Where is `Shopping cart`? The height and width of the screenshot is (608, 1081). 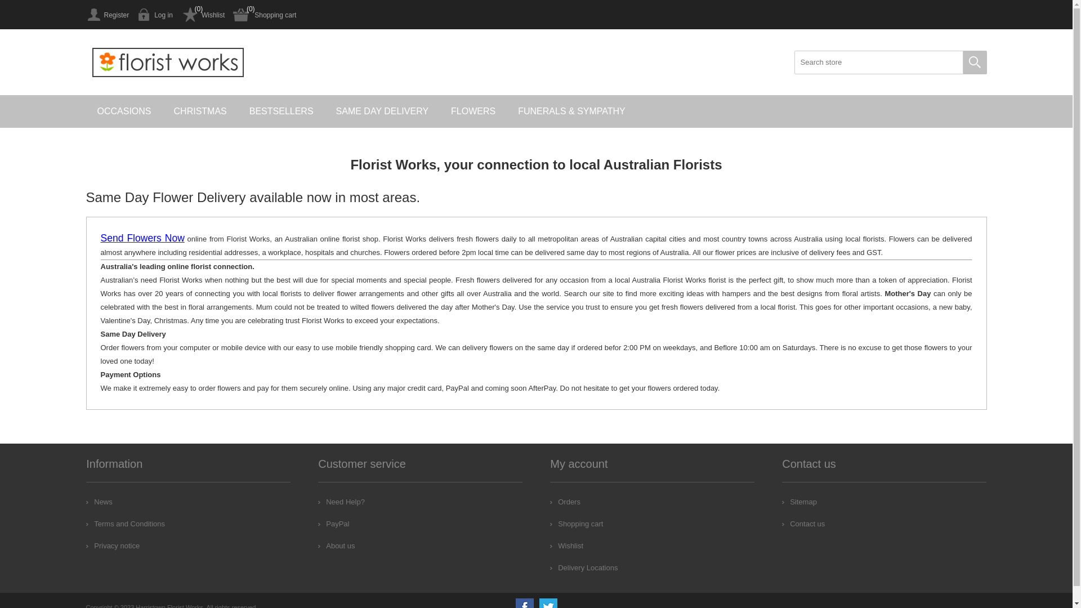 Shopping cart is located at coordinates (577, 524).